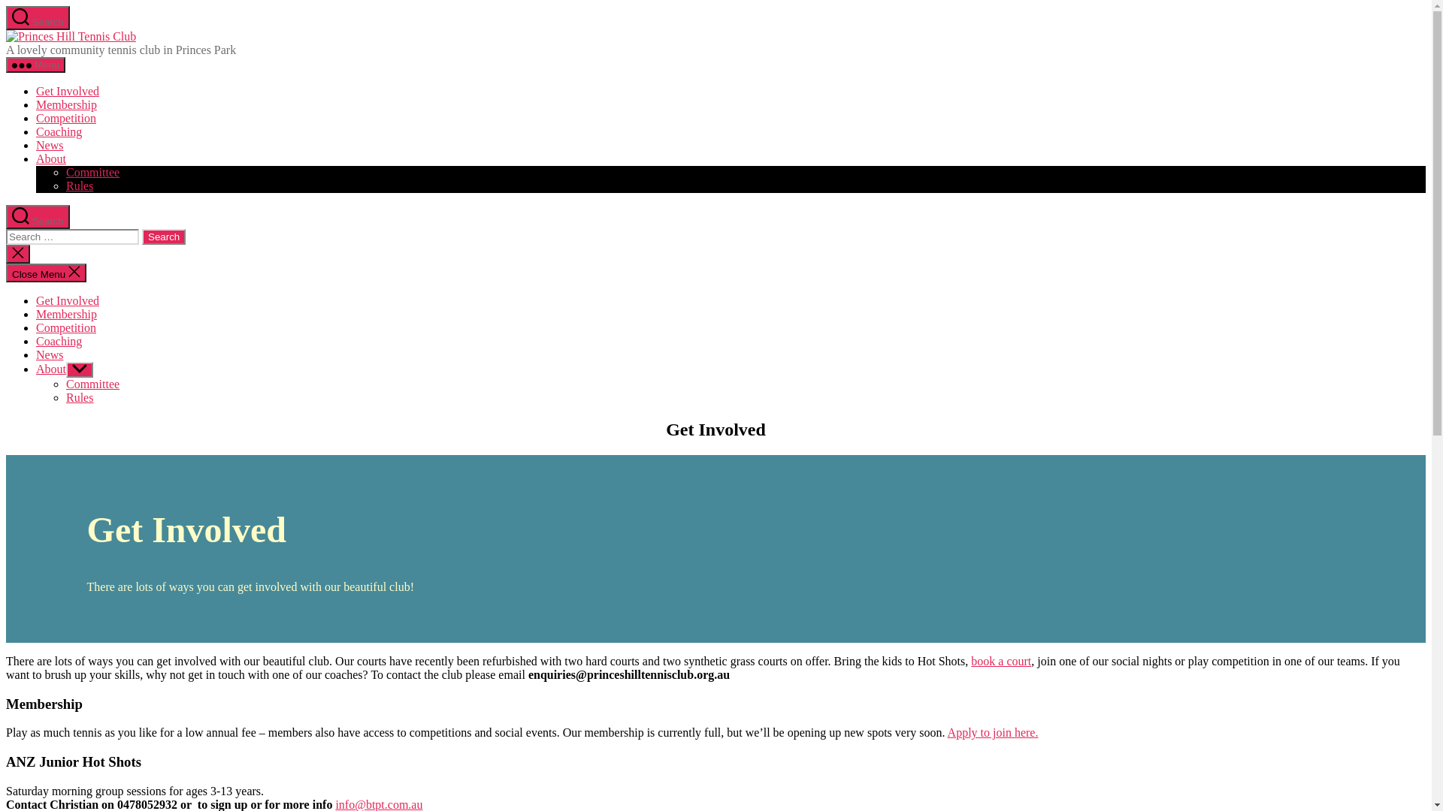 Image resolution: width=1443 pixels, height=811 pixels. What do you see at coordinates (38, 18) in the screenshot?
I see `Search` at bounding box center [38, 18].